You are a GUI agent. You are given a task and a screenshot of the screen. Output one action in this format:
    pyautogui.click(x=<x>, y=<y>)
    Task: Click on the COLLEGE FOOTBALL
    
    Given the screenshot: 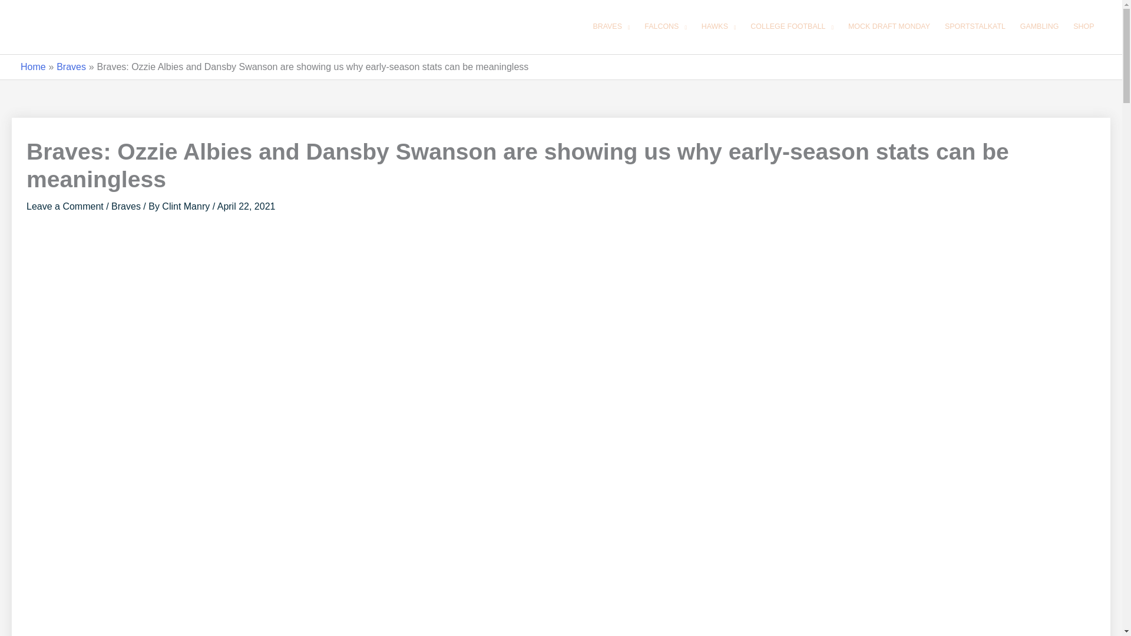 What is the action you would take?
    pyautogui.click(x=792, y=27)
    